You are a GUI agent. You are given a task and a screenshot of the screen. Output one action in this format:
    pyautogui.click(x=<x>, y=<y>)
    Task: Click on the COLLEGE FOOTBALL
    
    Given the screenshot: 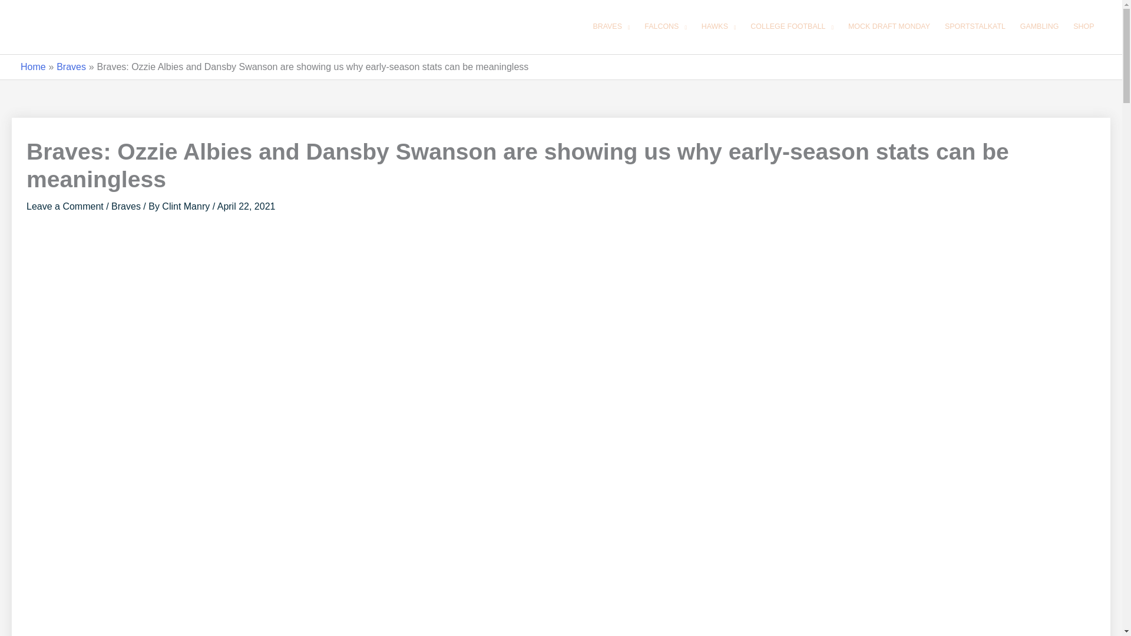 What is the action you would take?
    pyautogui.click(x=792, y=27)
    